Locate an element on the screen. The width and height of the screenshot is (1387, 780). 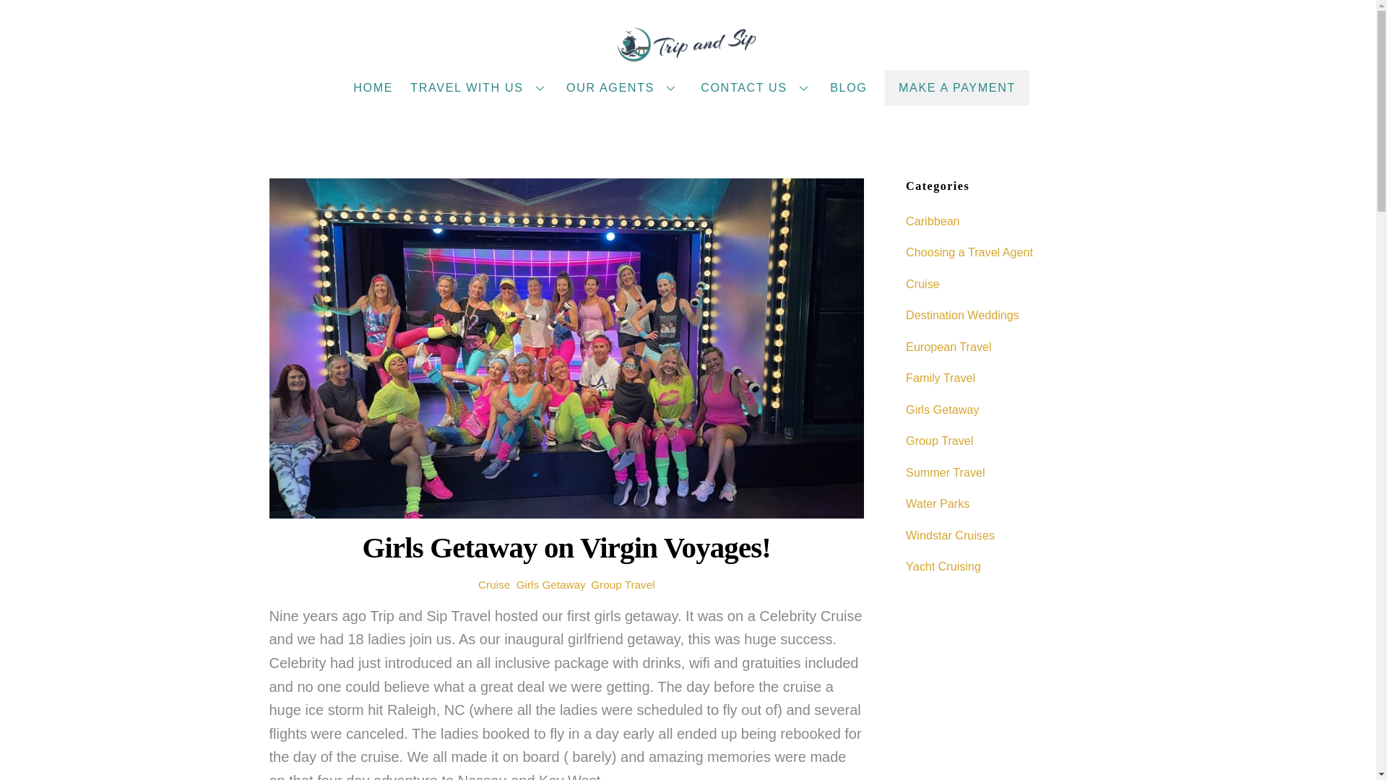
HOME is located at coordinates (373, 87).